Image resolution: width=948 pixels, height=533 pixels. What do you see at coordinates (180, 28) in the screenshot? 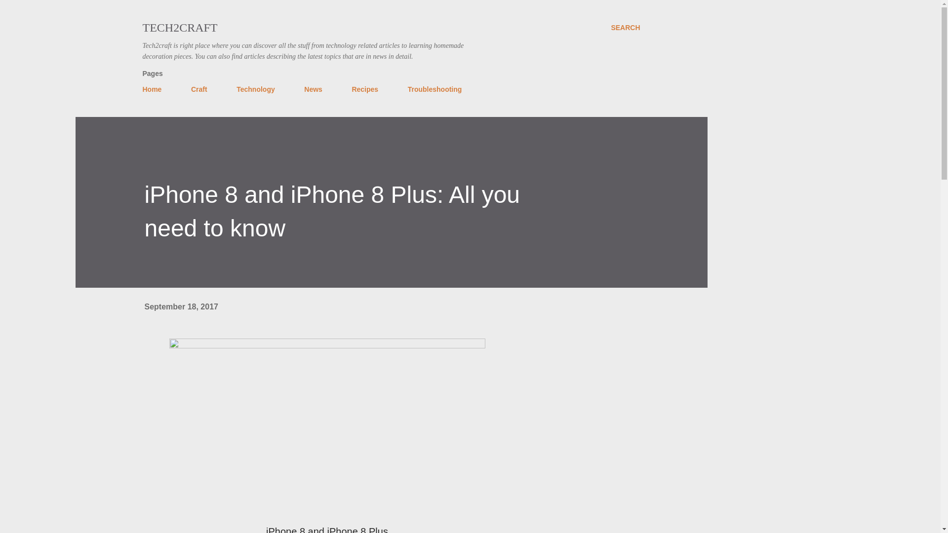
I see `TECH2CRAFT` at bounding box center [180, 28].